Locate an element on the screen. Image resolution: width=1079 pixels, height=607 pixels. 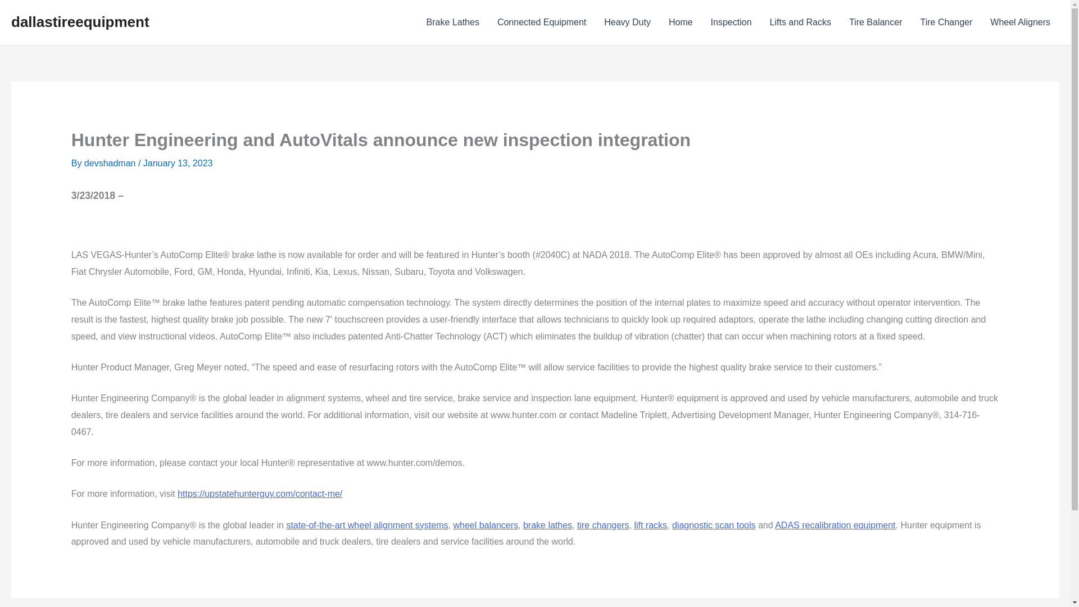
Inspection is located at coordinates (731, 22).